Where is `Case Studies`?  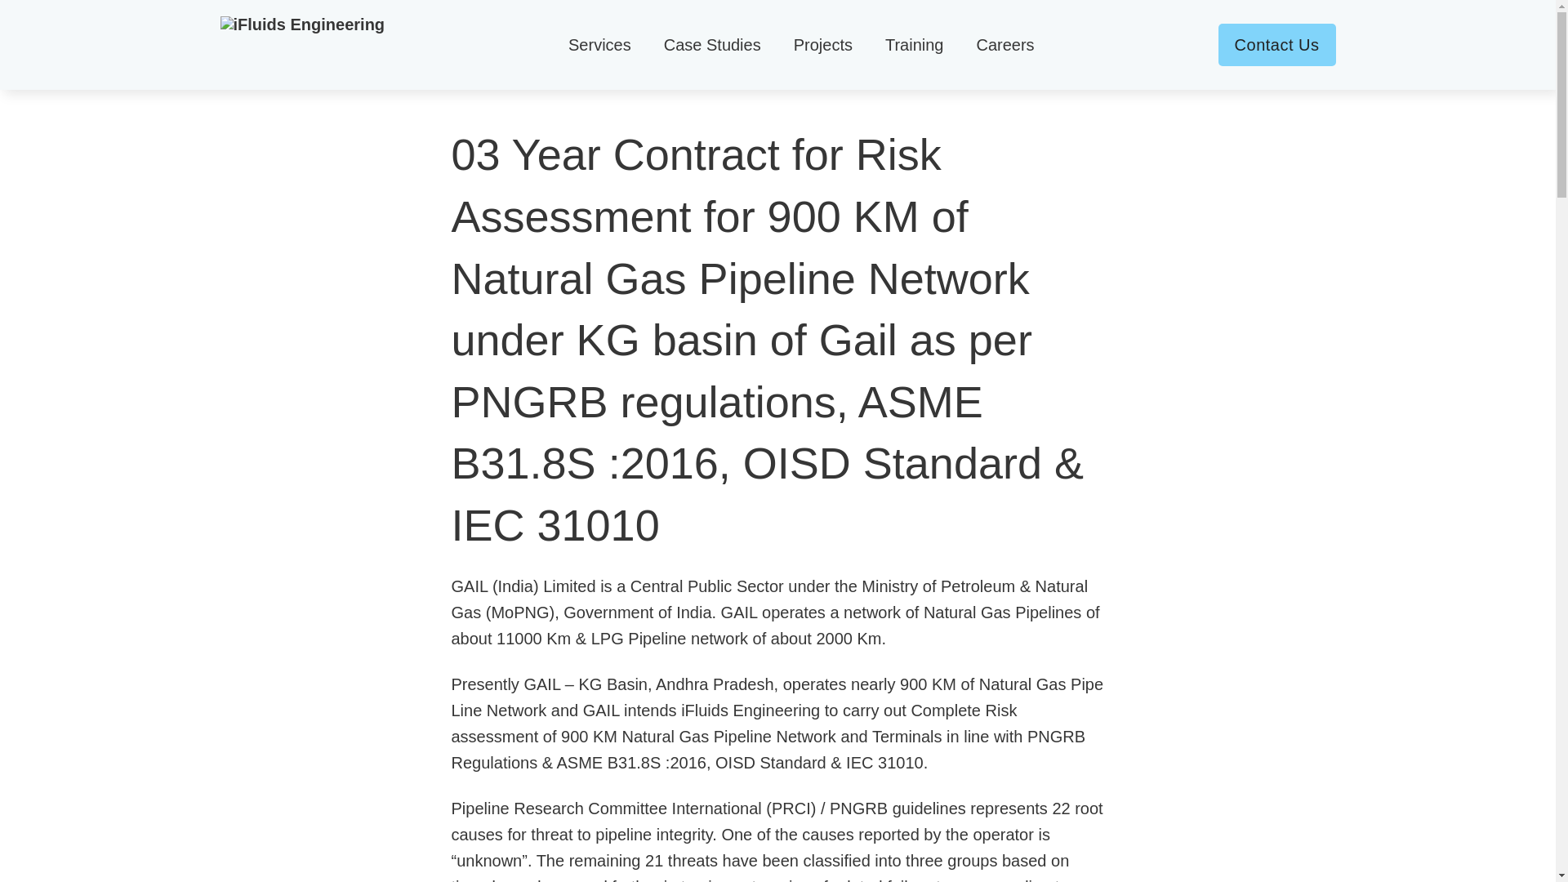 Case Studies is located at coordinates (712, 44).